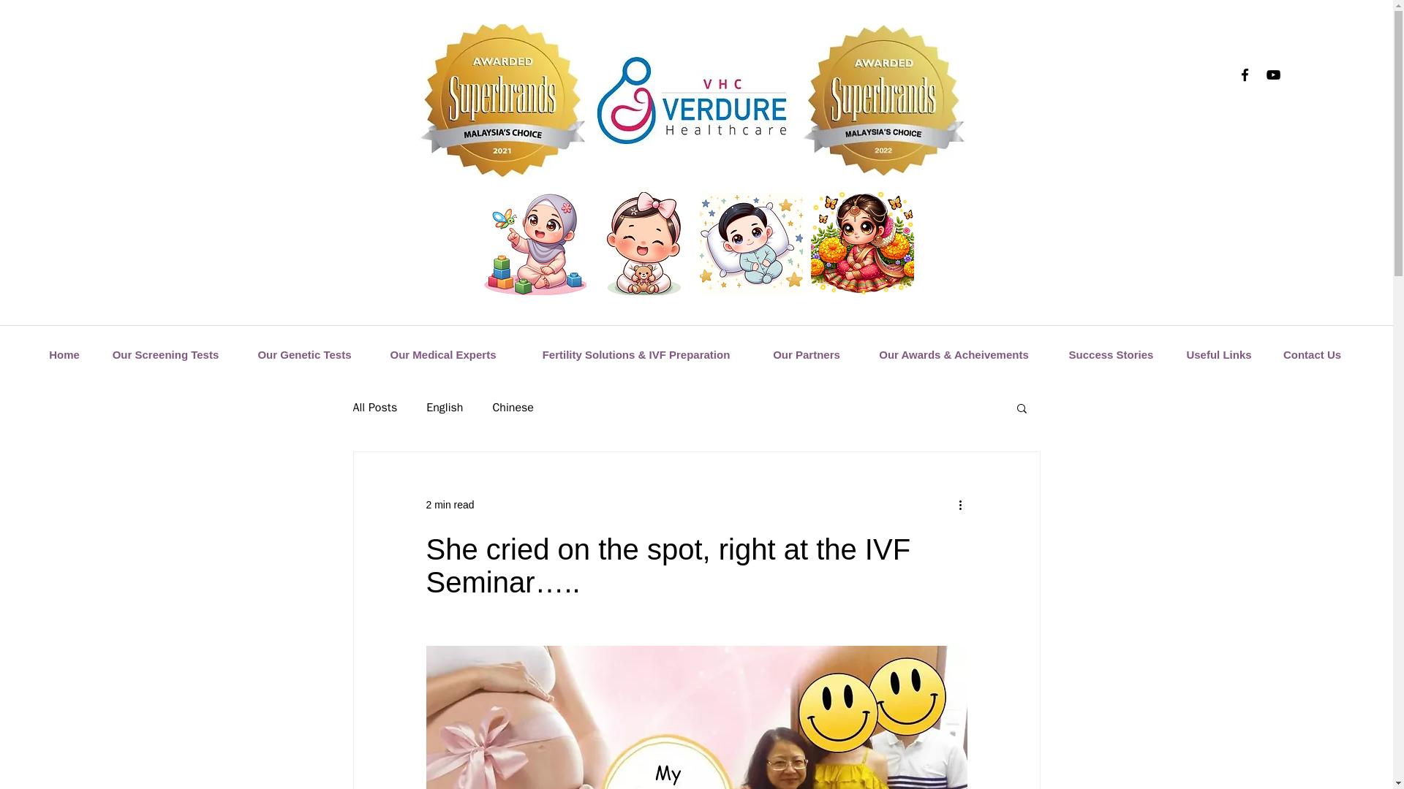 The image size is (1404, 789). What do you see at coordinates (374, 408) in the screenshot?
I see `All Posts` at bounding box center [374, 408].